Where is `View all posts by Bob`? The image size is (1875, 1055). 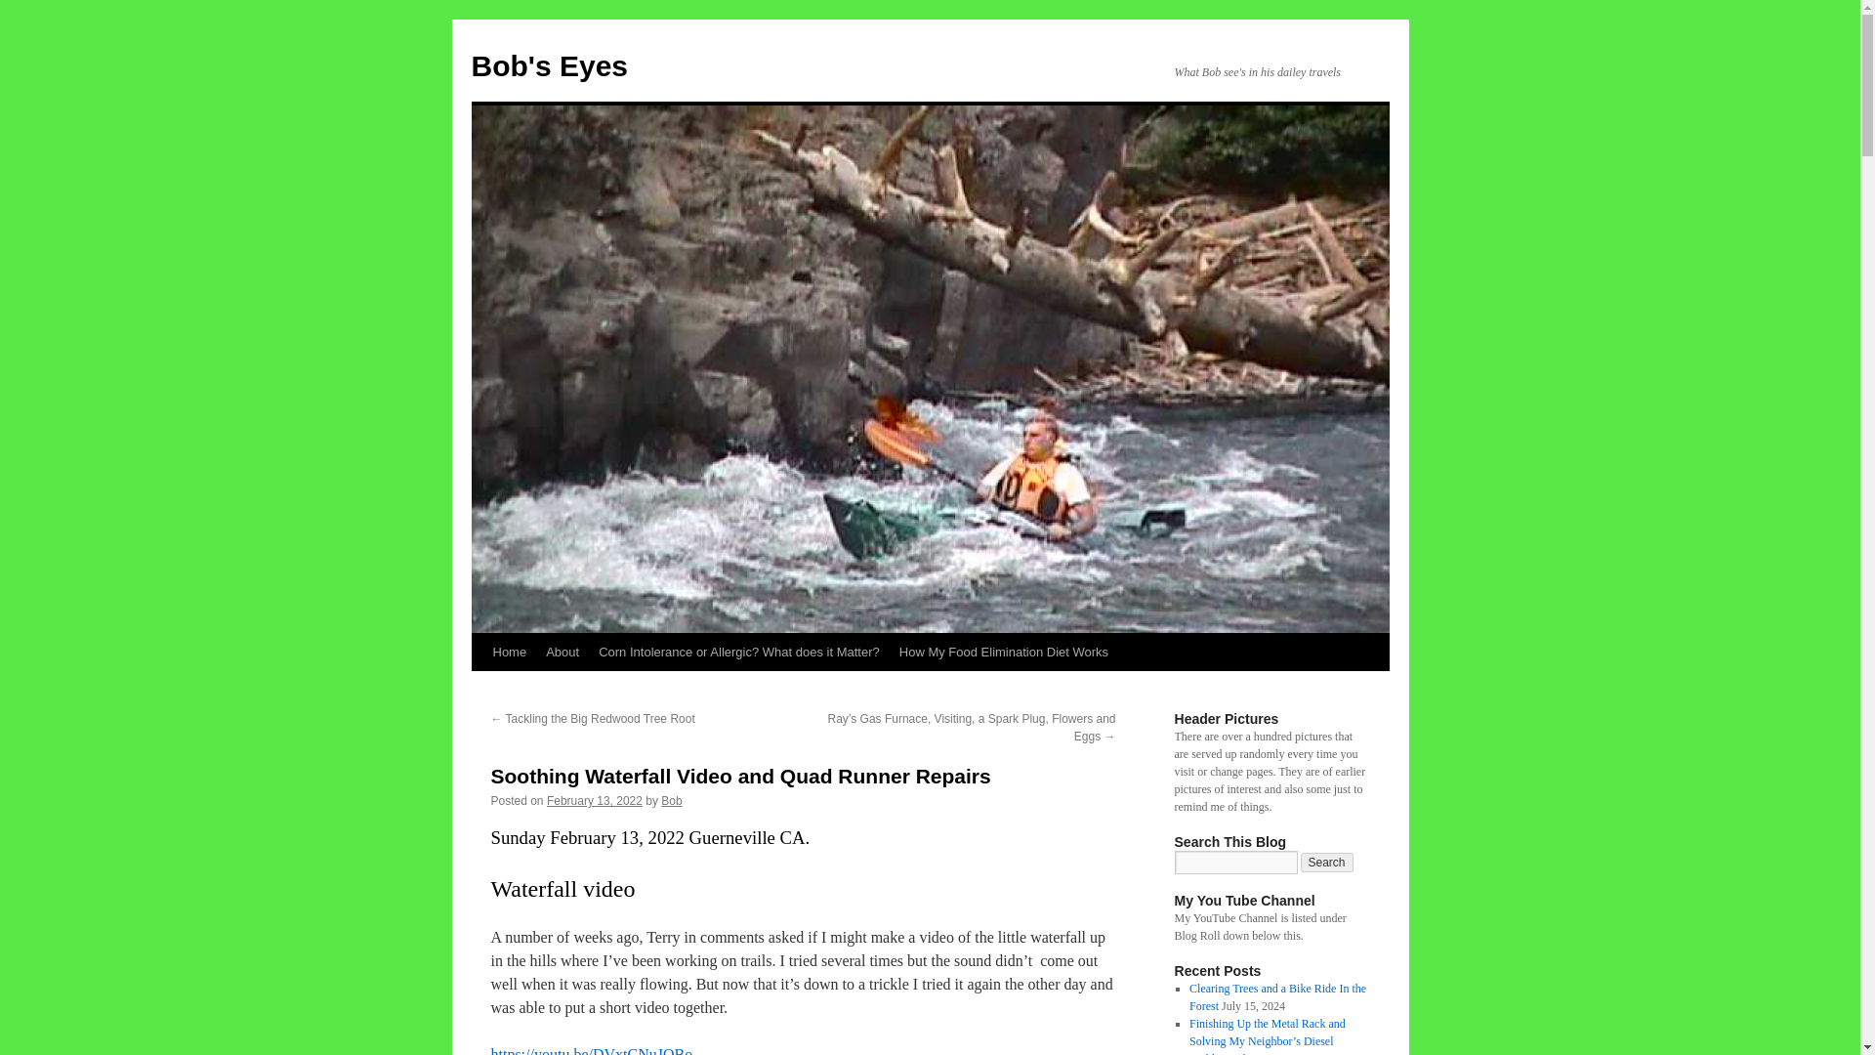
View all posts by Bob is located at coordinates (672, 801).